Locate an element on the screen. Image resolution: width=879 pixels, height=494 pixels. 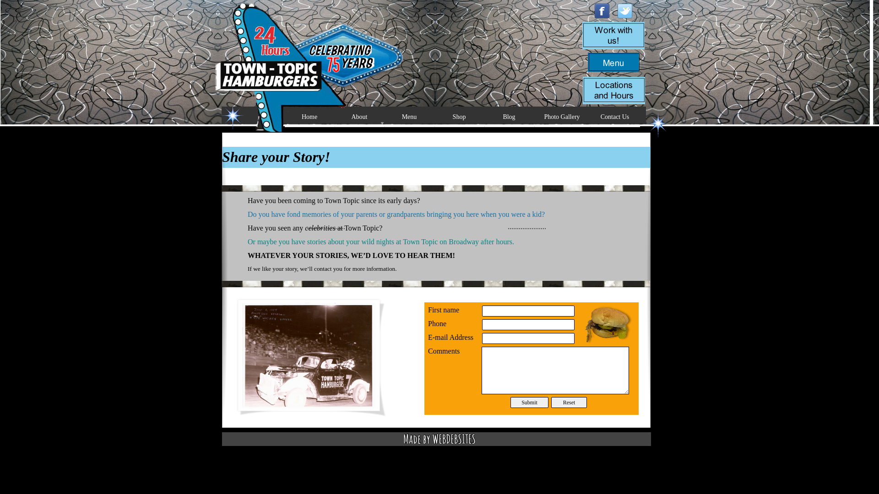
Reset is located at coordinates (569, 403).